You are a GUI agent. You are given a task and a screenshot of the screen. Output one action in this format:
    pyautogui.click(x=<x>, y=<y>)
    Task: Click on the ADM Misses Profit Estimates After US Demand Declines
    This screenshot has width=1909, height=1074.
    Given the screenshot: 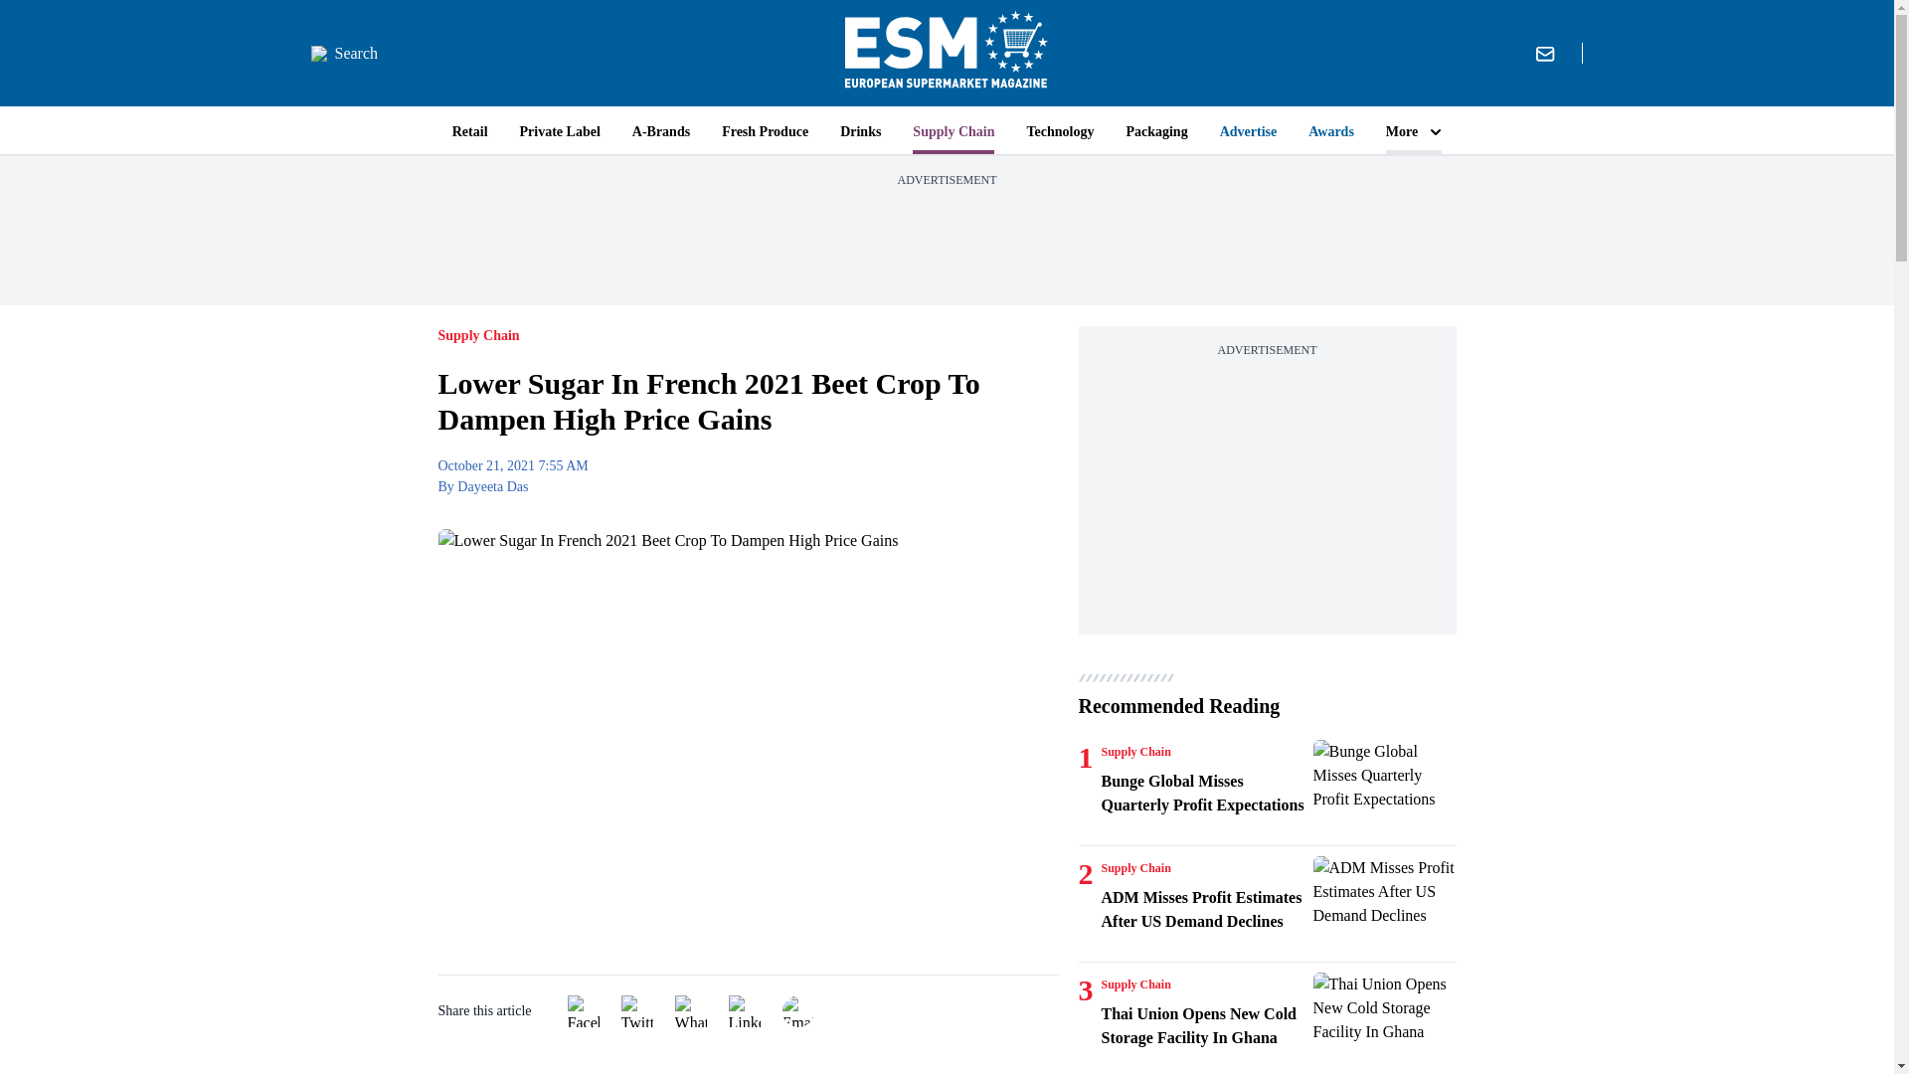 What is the action you would take?
    pyautogui.click(x=1384, y=903)
    